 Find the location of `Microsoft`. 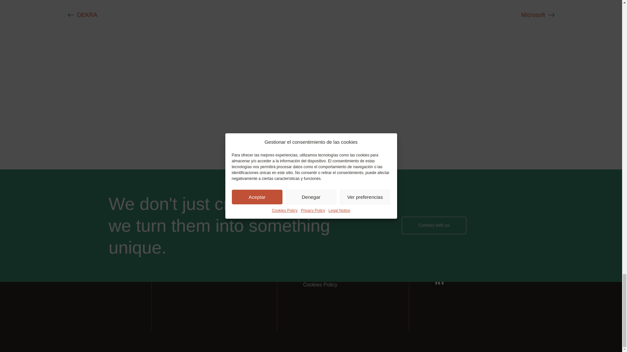

Microsoft is located at coordinates (533, 15).